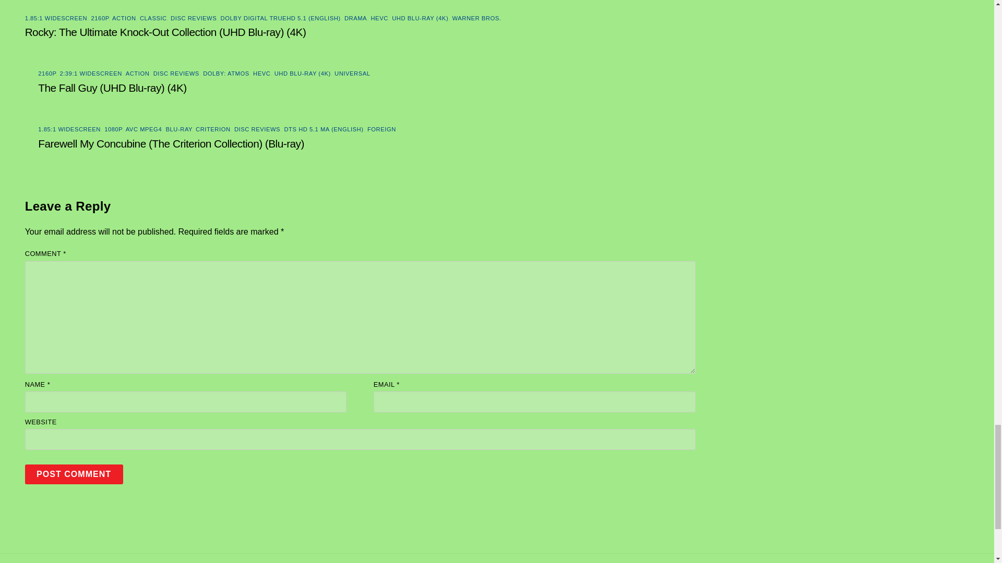 Image resolution: width=1002 pixels, height=563 pixels. Describe the element at coordinates (100, 18) in the screenshot. I see `2160P` at that location.